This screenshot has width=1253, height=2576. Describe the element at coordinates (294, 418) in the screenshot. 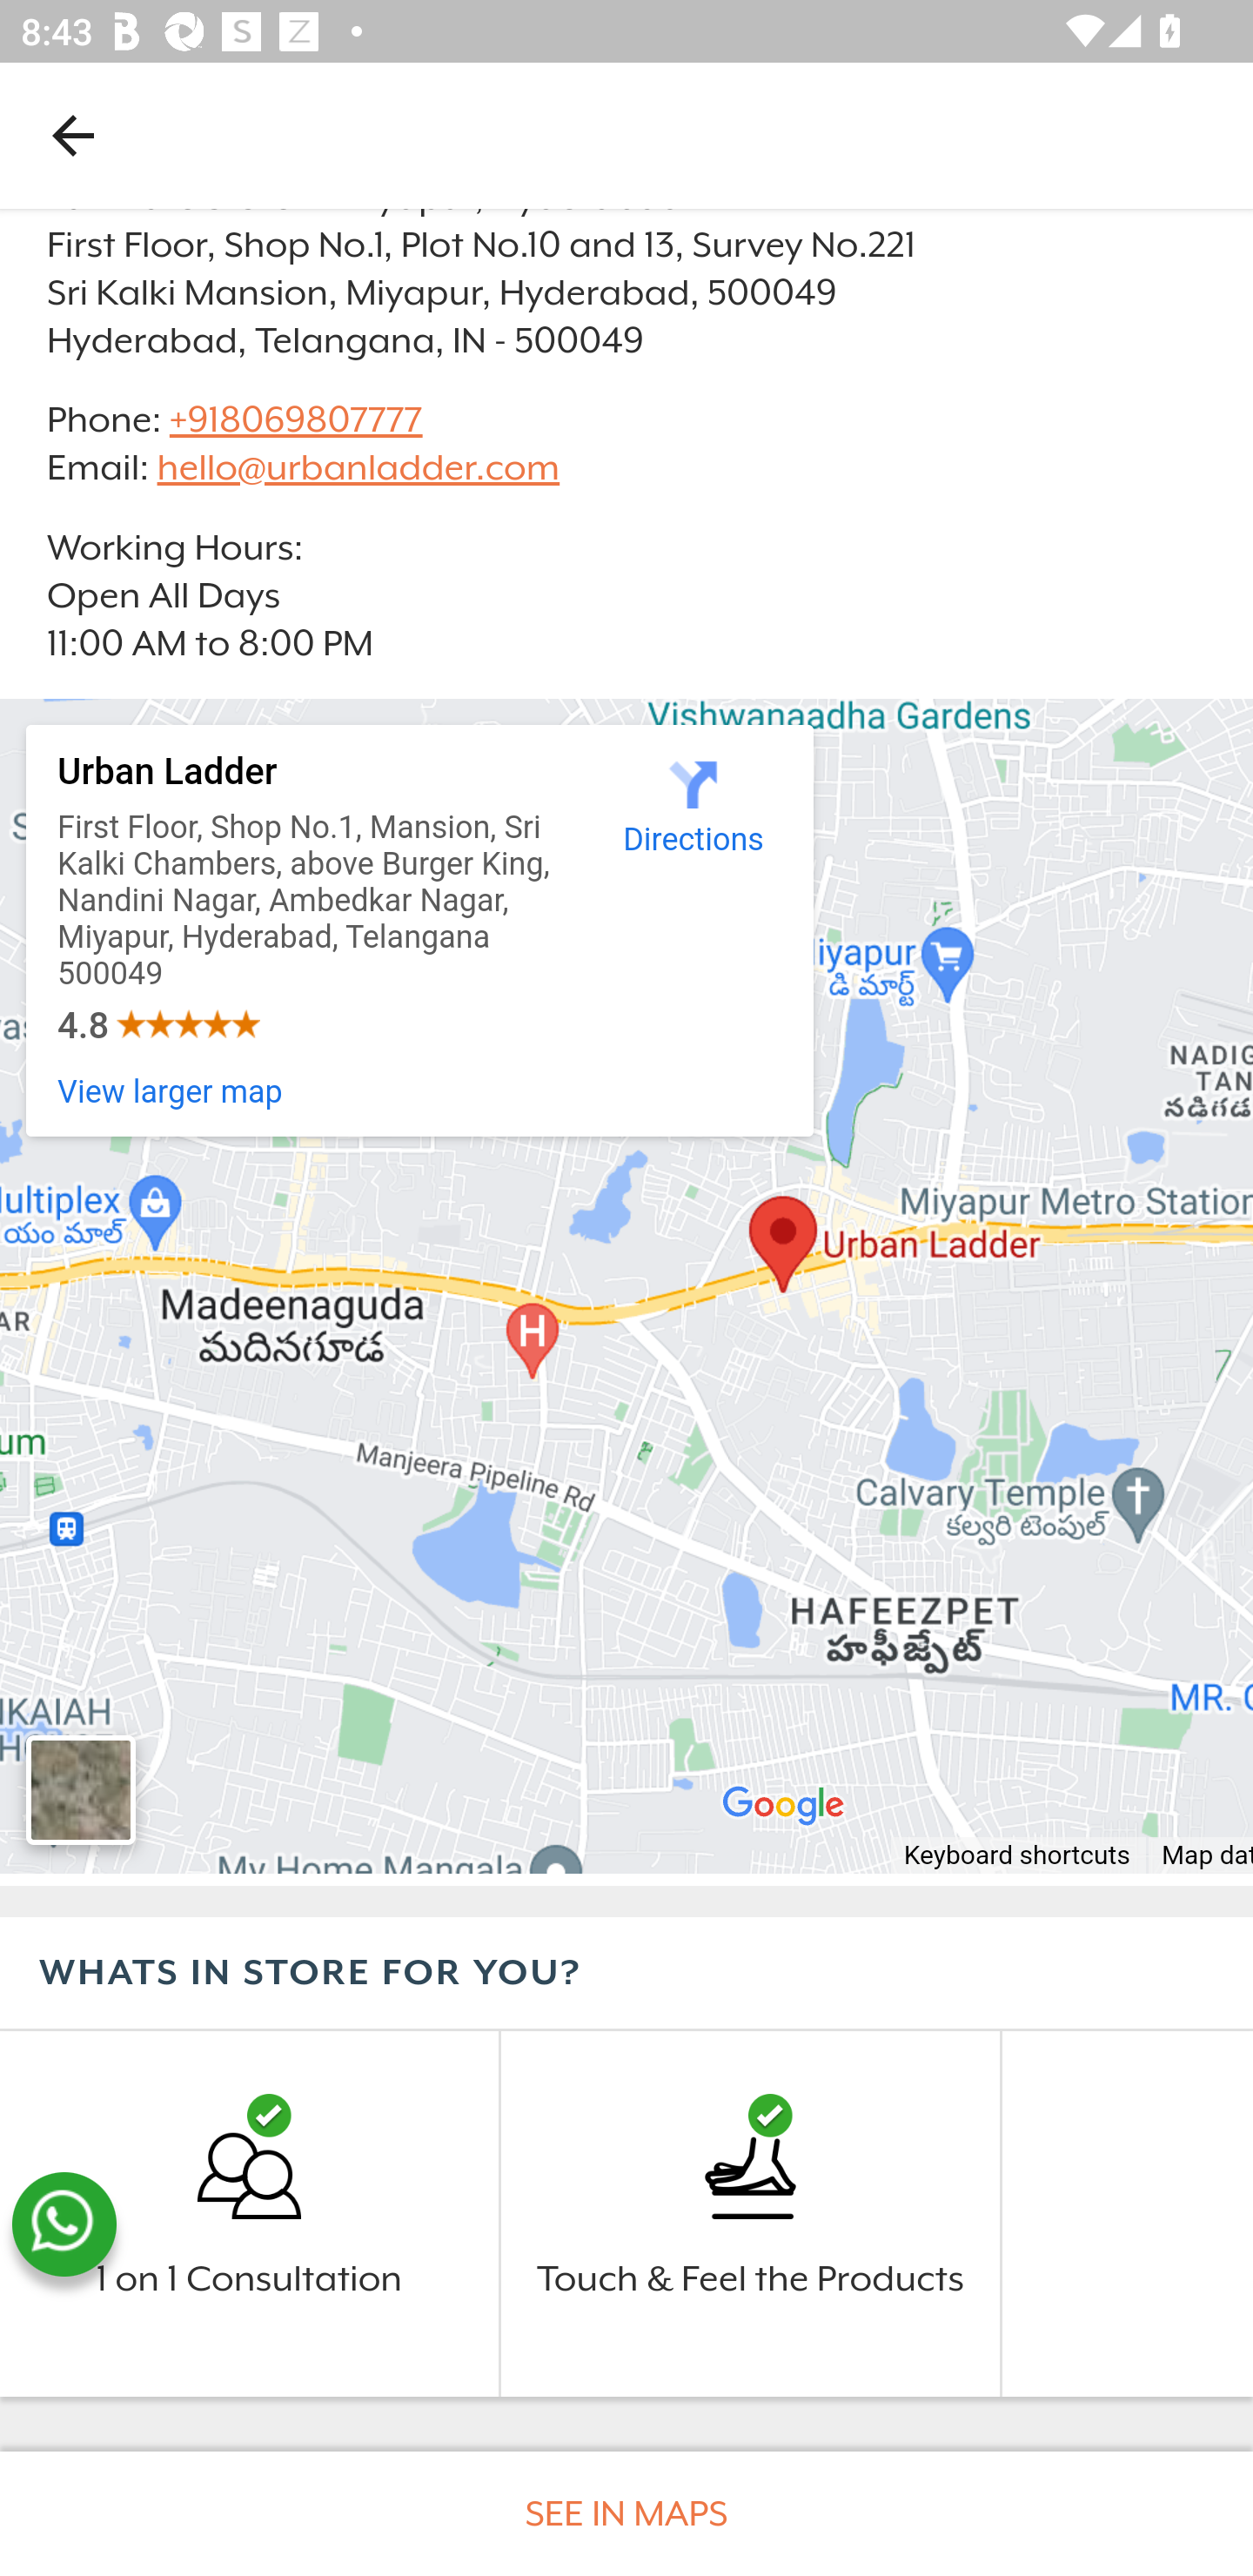

I see `+918069807777` at that location.